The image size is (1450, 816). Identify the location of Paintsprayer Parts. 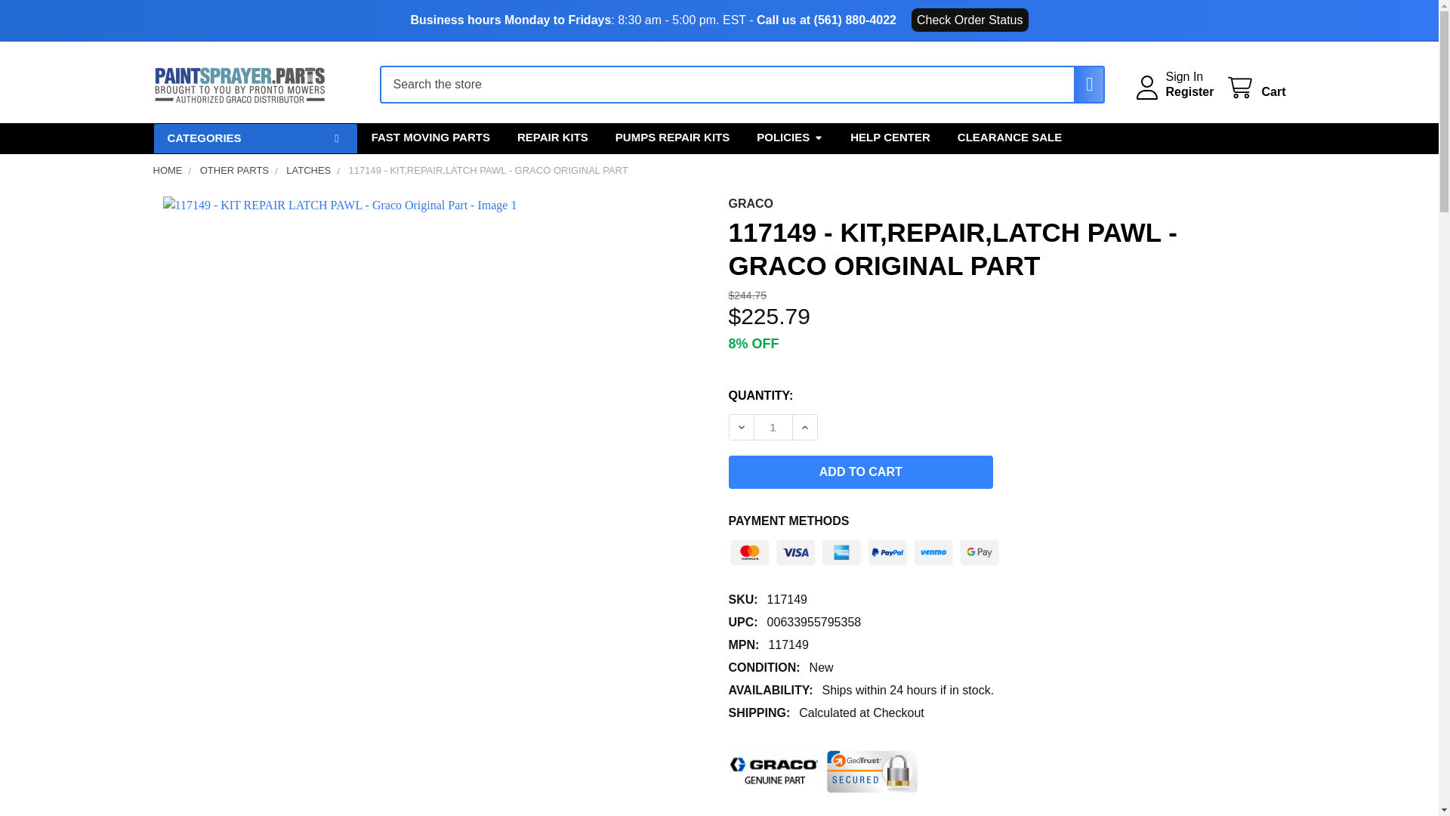
(239, 85).